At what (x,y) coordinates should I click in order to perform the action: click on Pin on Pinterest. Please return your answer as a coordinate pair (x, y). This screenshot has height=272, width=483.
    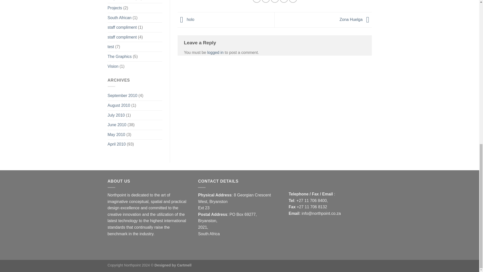
    Looking at the image, I should click on (284, 1).